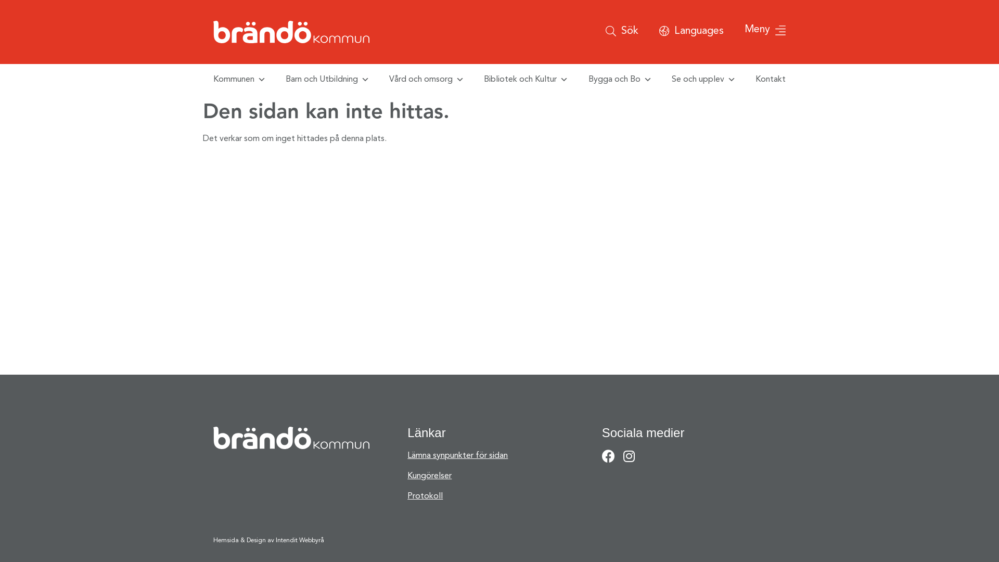 The image size is (999, 562). I want to click on Protokoll, so click(499, 496).